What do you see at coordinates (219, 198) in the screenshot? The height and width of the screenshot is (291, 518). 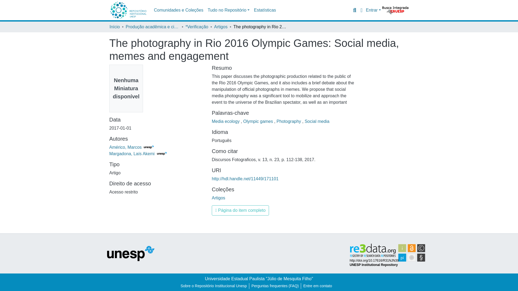 I see `Artigos` at bounding box center [219, 198].